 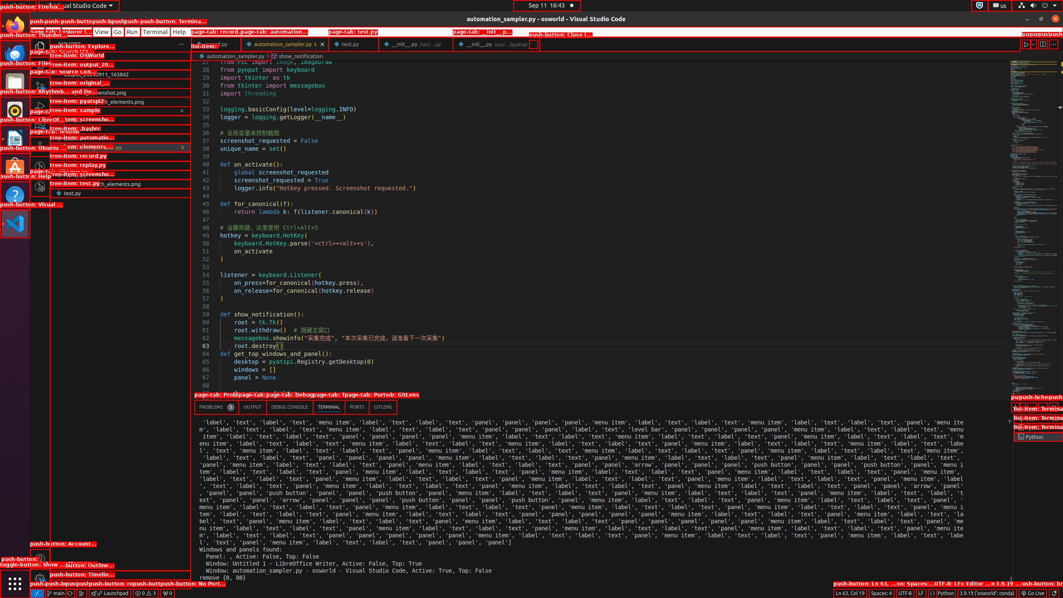 I want to click on Notifications, so click(x=1054, y=593).